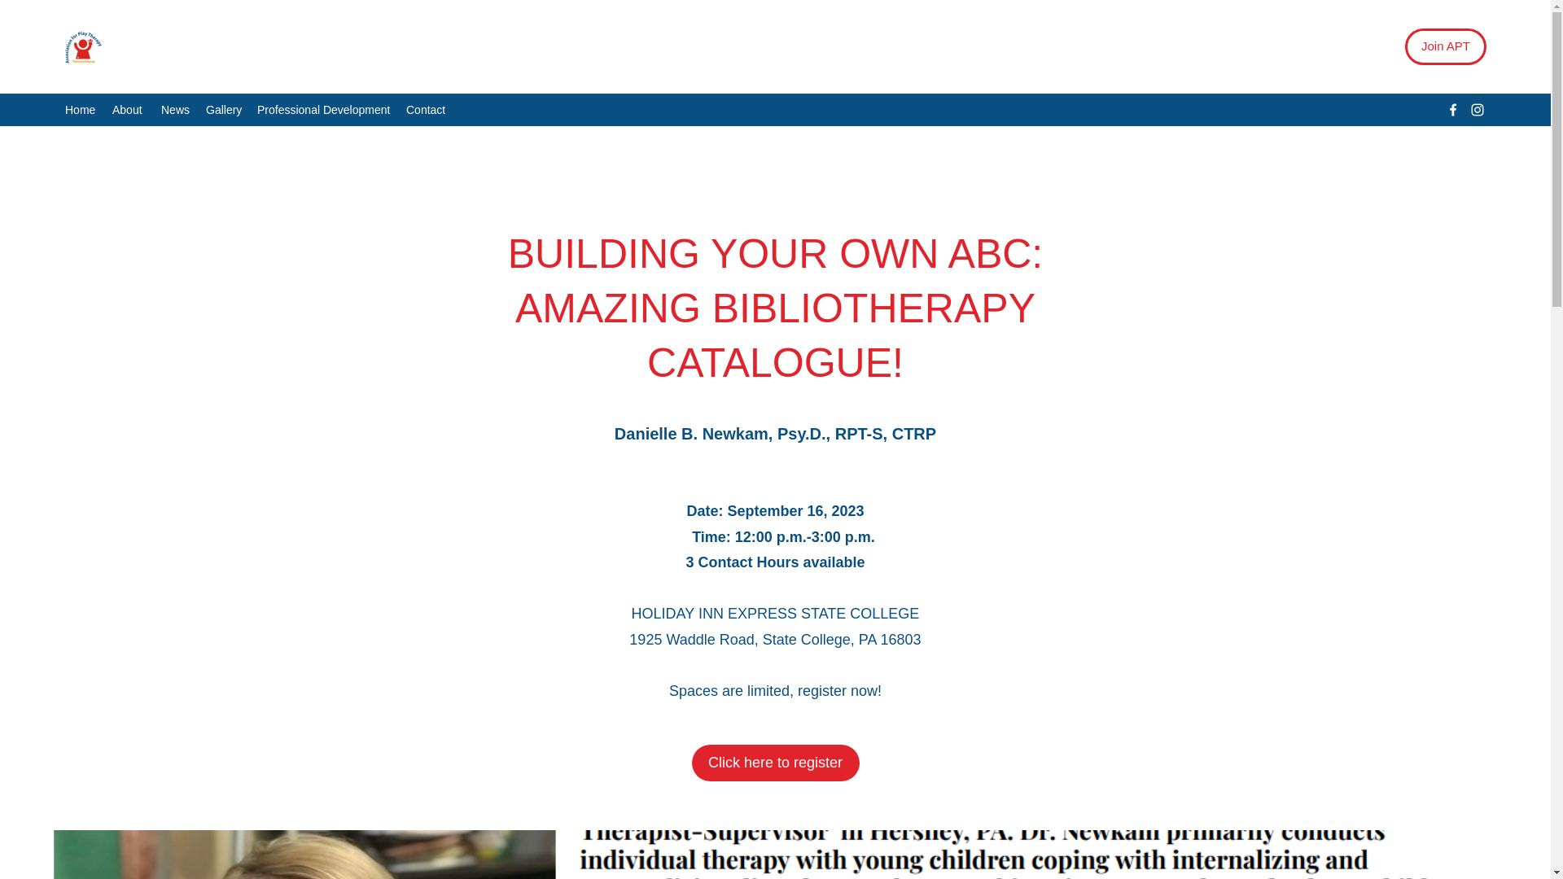  What do you see at coordinates (776, 763) in the screenshot?
I see `Click here to register` at bounding box center [776, 763].